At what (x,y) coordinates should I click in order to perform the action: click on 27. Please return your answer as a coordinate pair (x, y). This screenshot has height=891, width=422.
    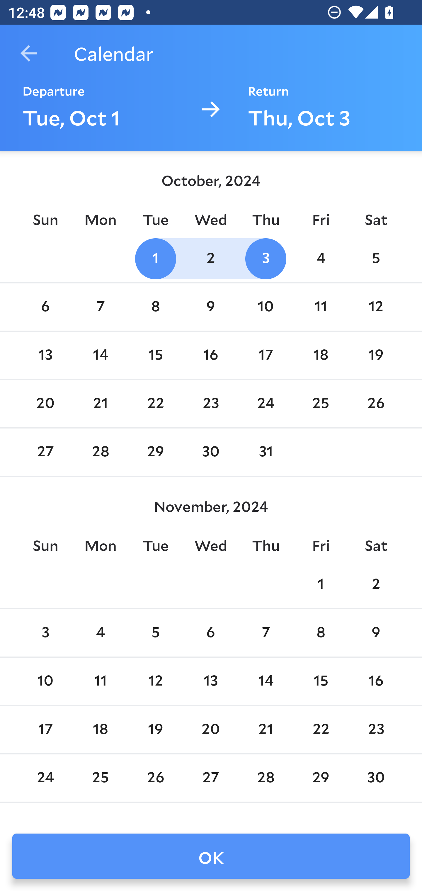
    Looking at the image, I should click on (211, 778).